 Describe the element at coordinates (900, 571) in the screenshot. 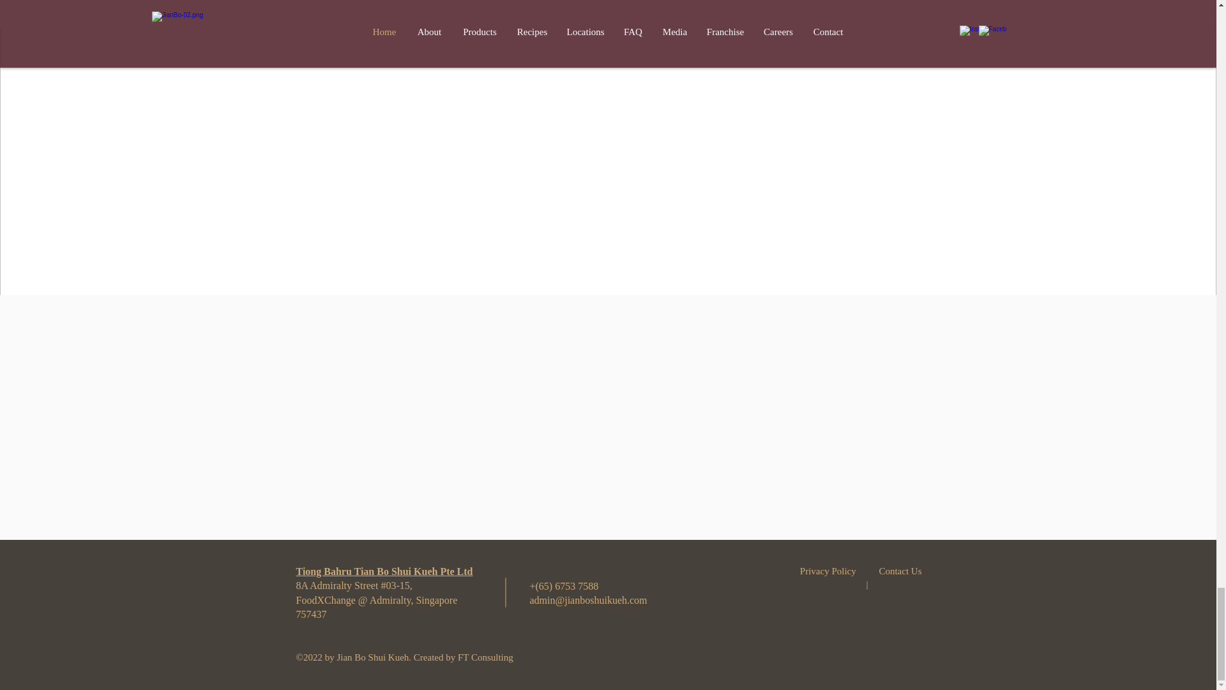

I see `Contact Us` at that location.